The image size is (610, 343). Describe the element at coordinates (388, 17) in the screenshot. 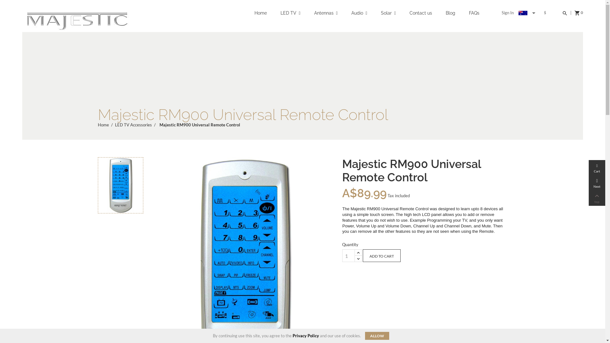

I see `Solar` at that location.